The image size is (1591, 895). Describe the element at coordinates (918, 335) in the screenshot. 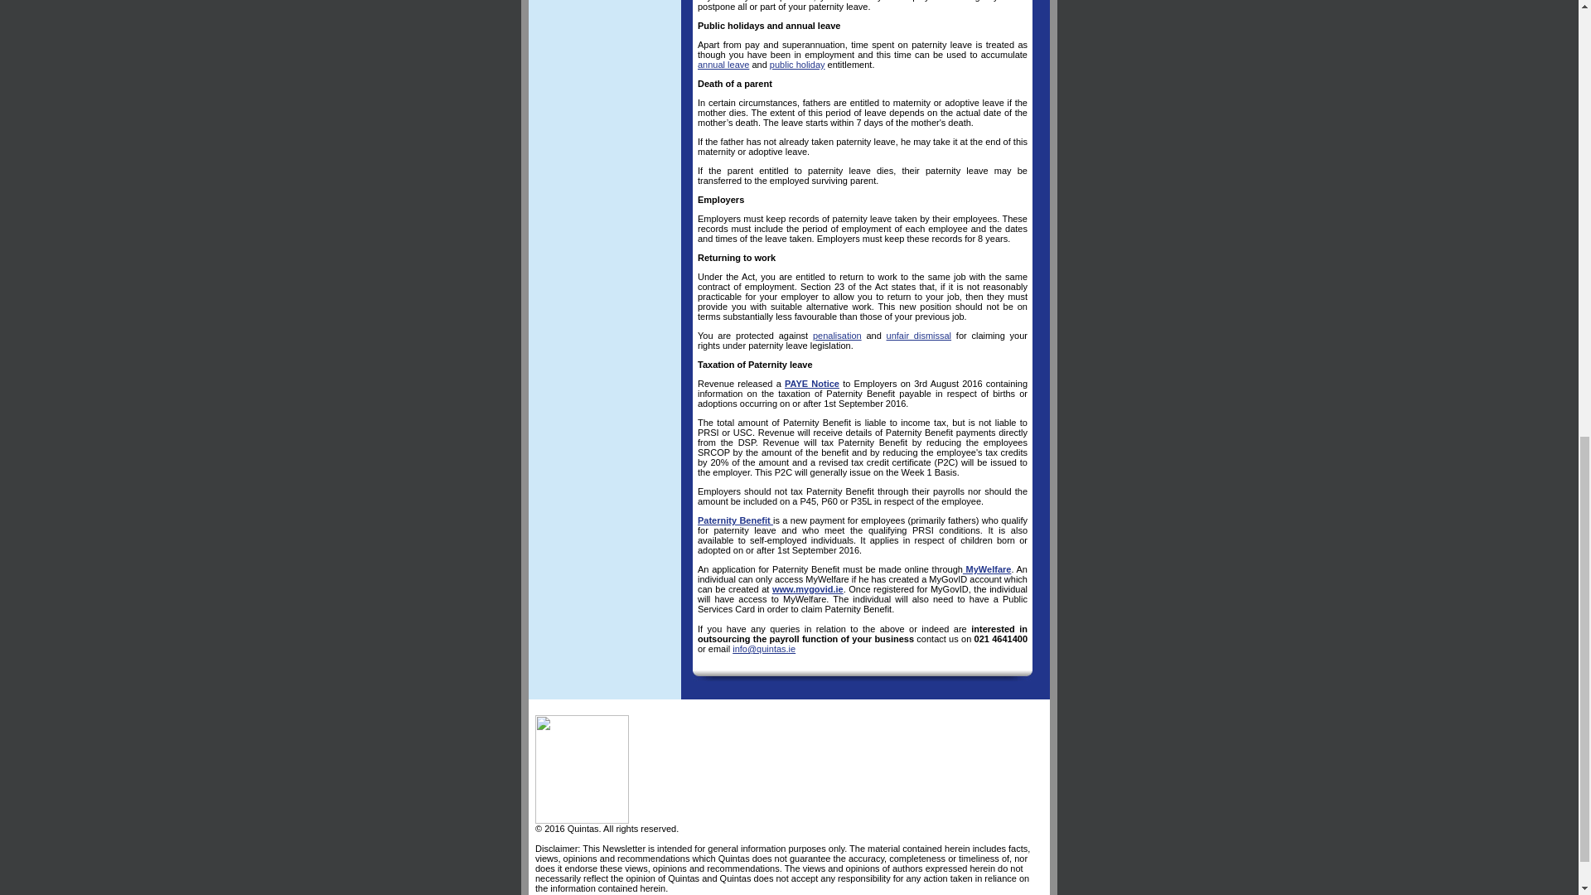

I see `unfair dismissal` at that location.